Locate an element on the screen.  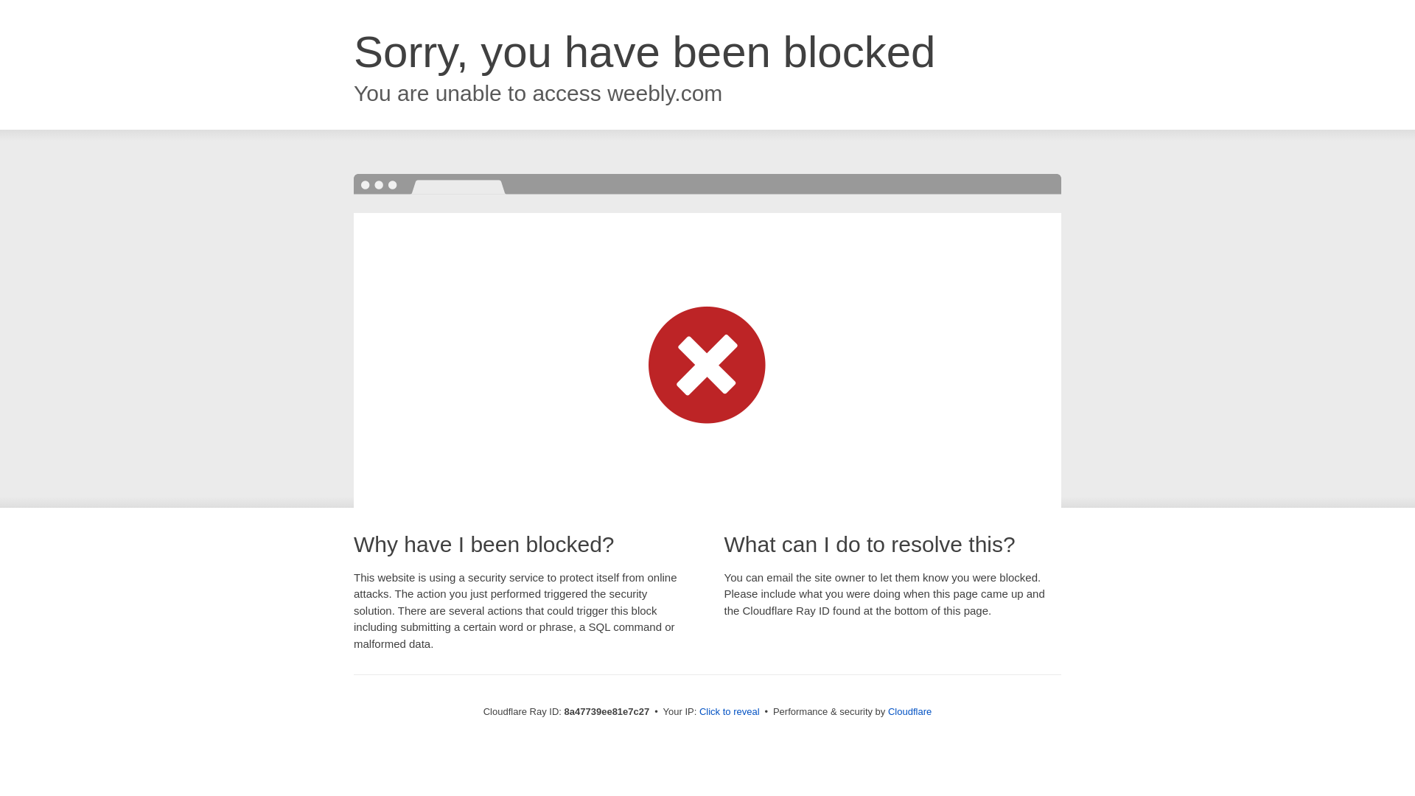
Cloudflare is located at coordinates (909, 711).